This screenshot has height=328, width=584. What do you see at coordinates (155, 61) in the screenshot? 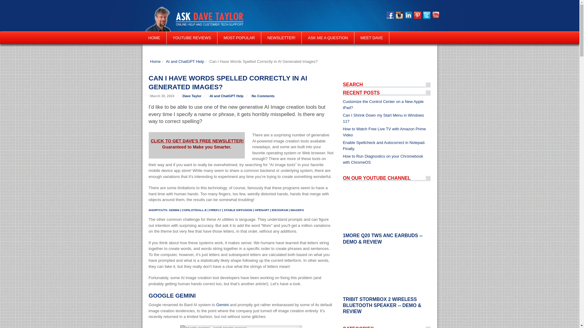
I see `Home` at bounding box center [155, 61].